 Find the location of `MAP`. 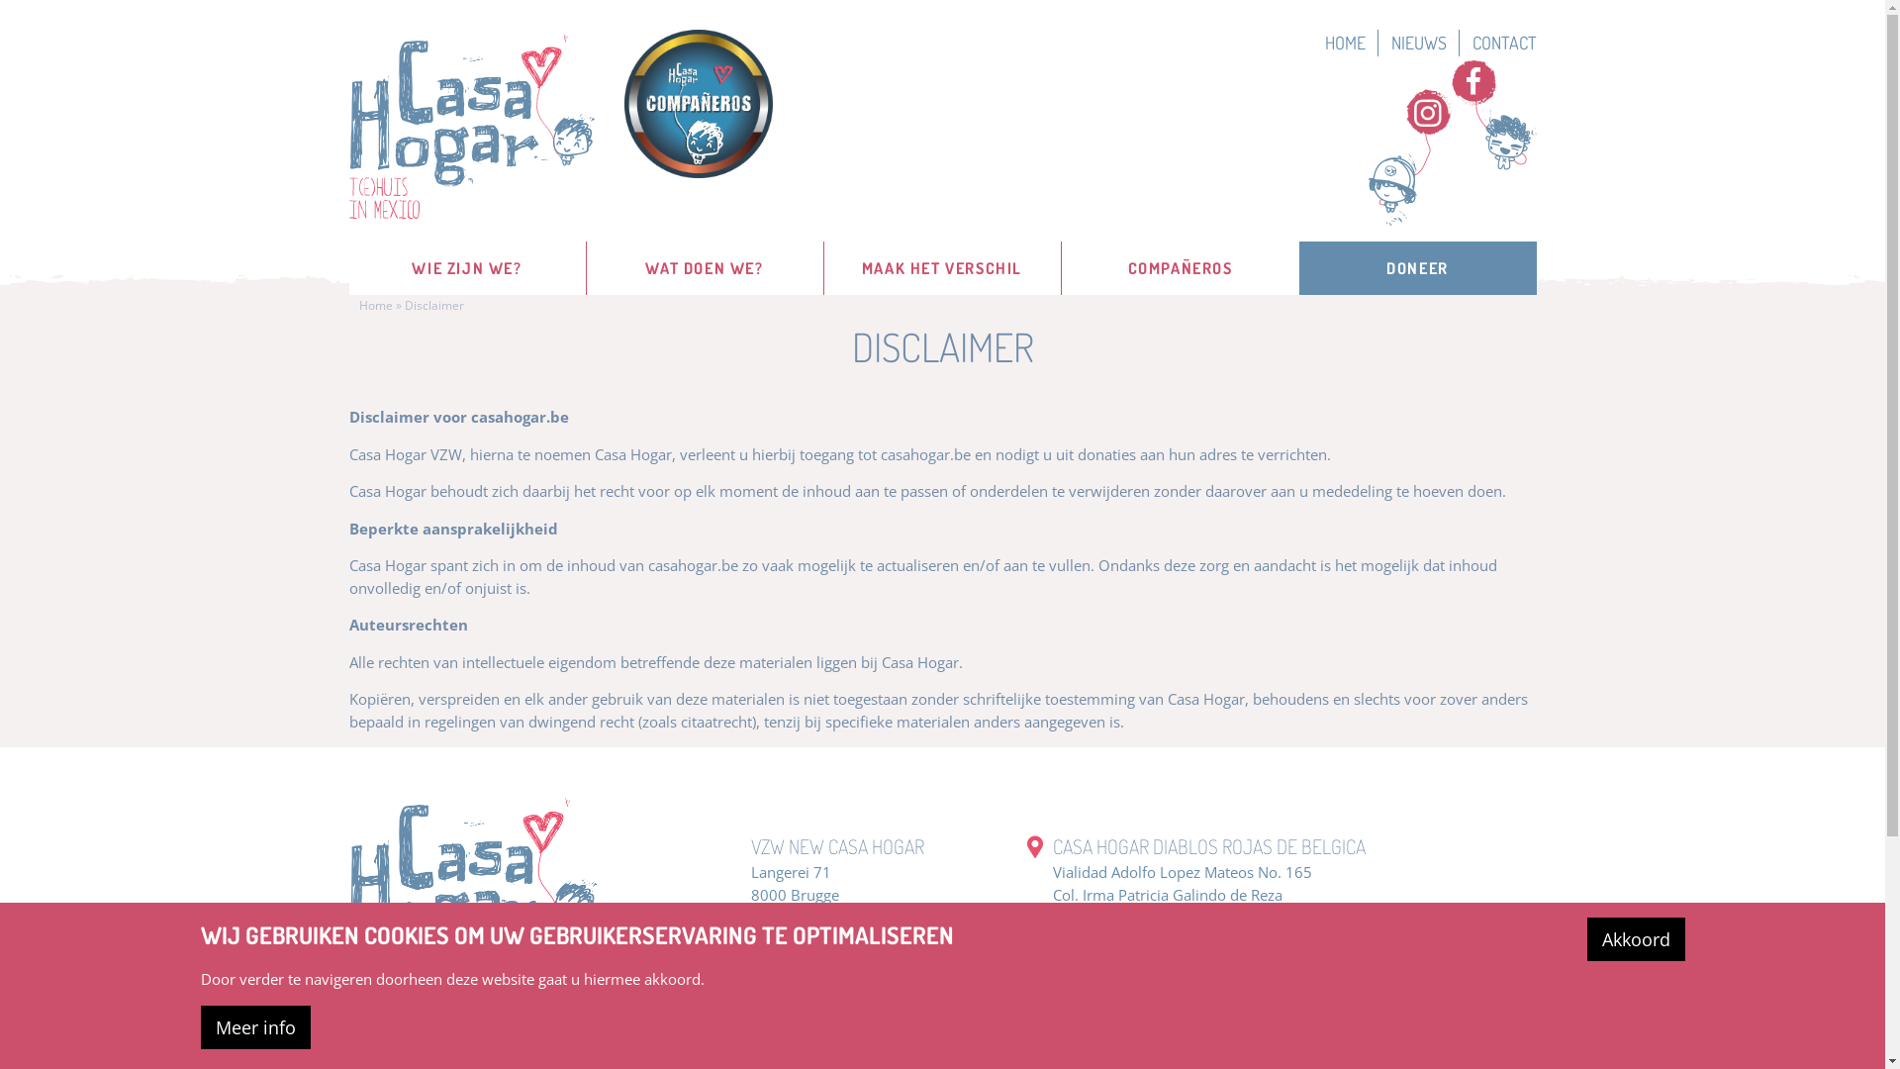

MAP is located at coordinates (1035, 847).